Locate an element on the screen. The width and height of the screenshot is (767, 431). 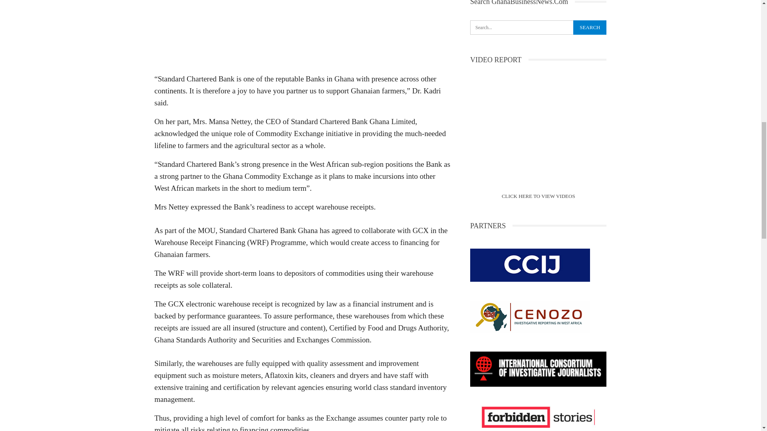
Search is located at coordinates (590, 27).